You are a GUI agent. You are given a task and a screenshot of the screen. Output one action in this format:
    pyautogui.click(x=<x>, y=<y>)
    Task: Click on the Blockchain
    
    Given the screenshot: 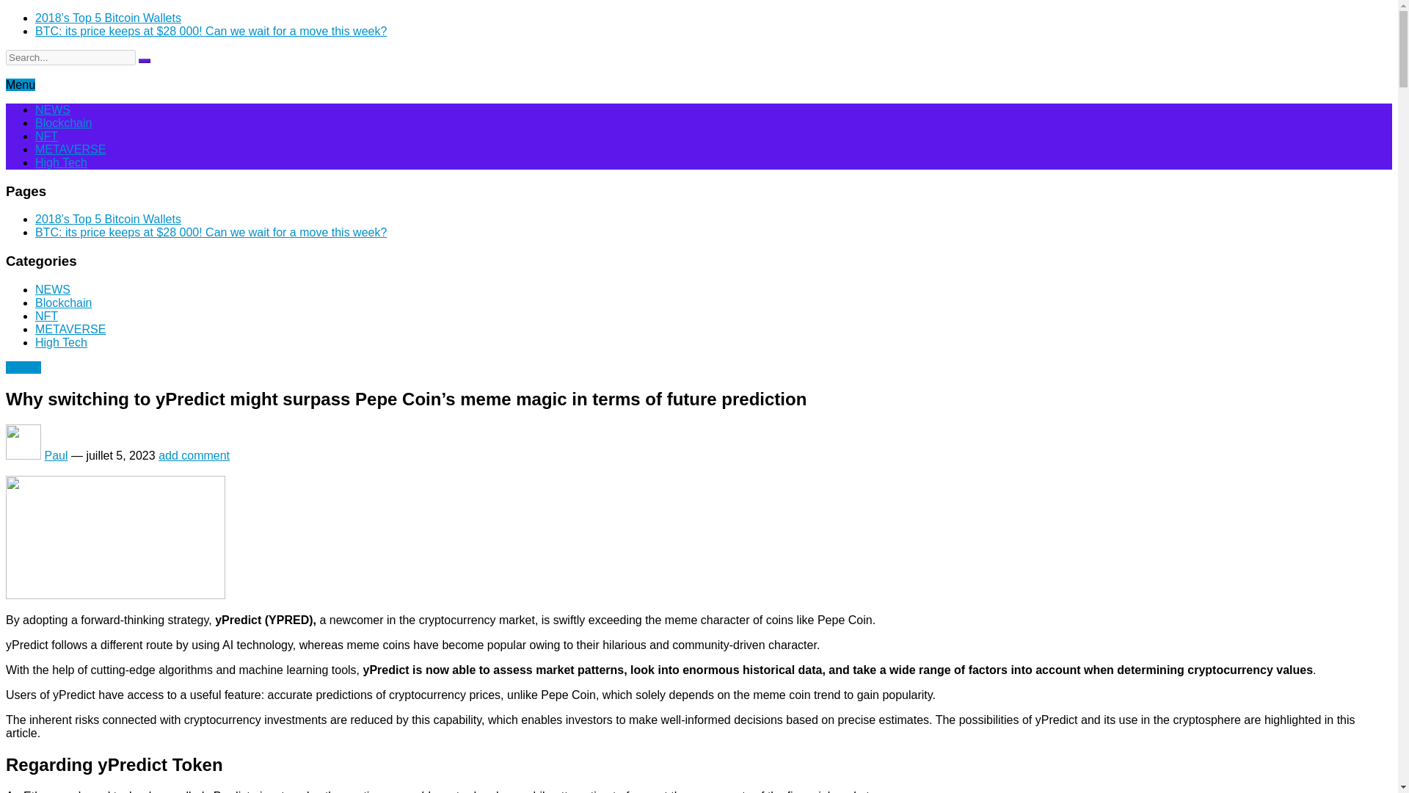 What is the action you would take?
    pyautogui.click(x=63, y=123)
    